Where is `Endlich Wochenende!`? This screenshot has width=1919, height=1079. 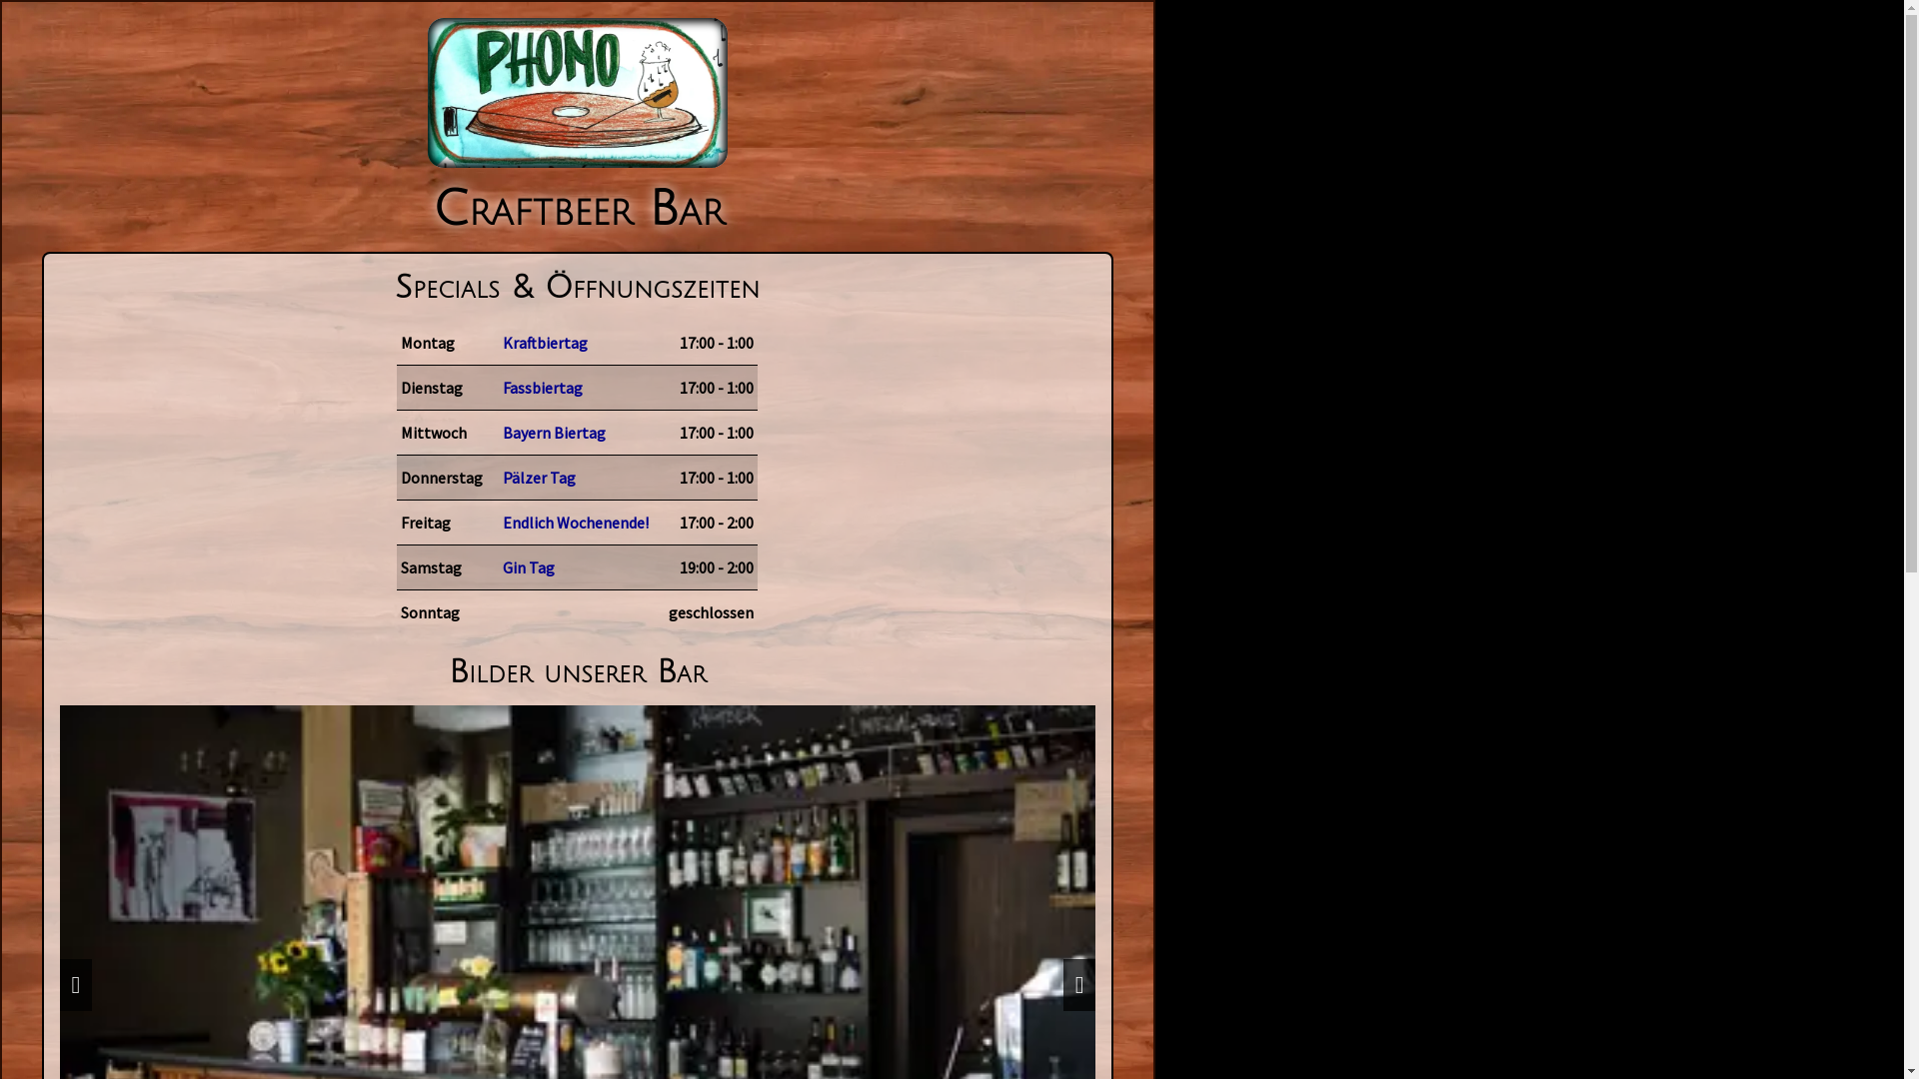 Endlich Wochenende! is located at coordinates (576, 523).